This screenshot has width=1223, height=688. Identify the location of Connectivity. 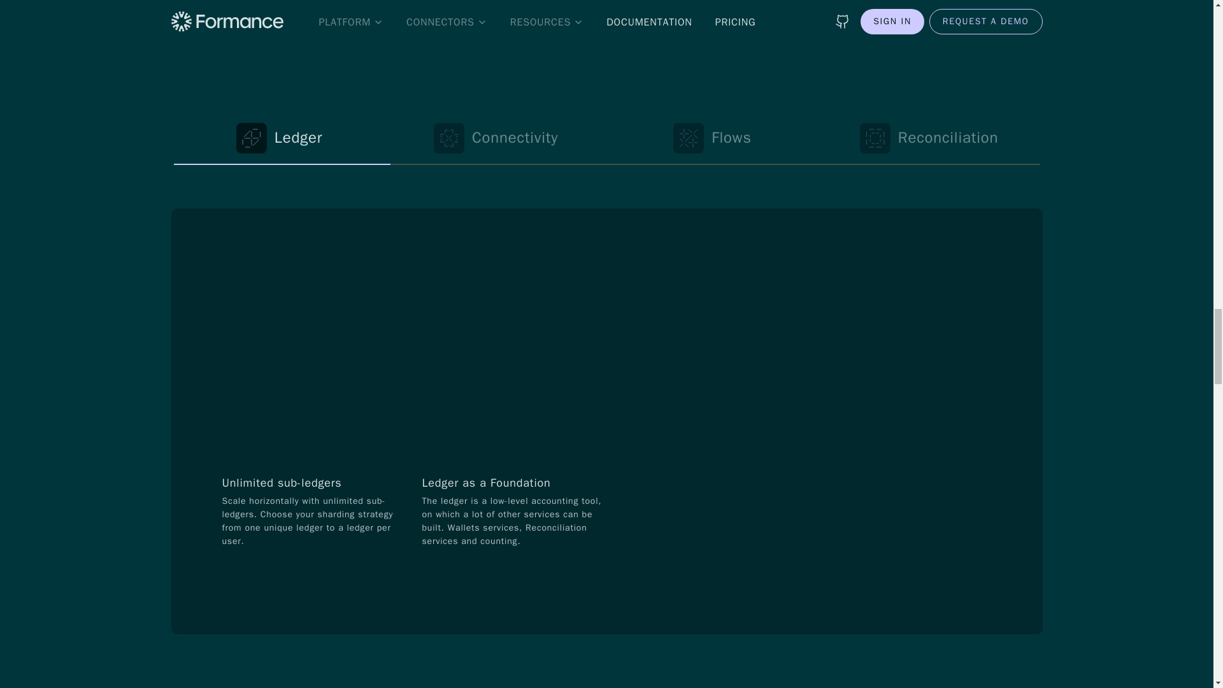
(498, 139).